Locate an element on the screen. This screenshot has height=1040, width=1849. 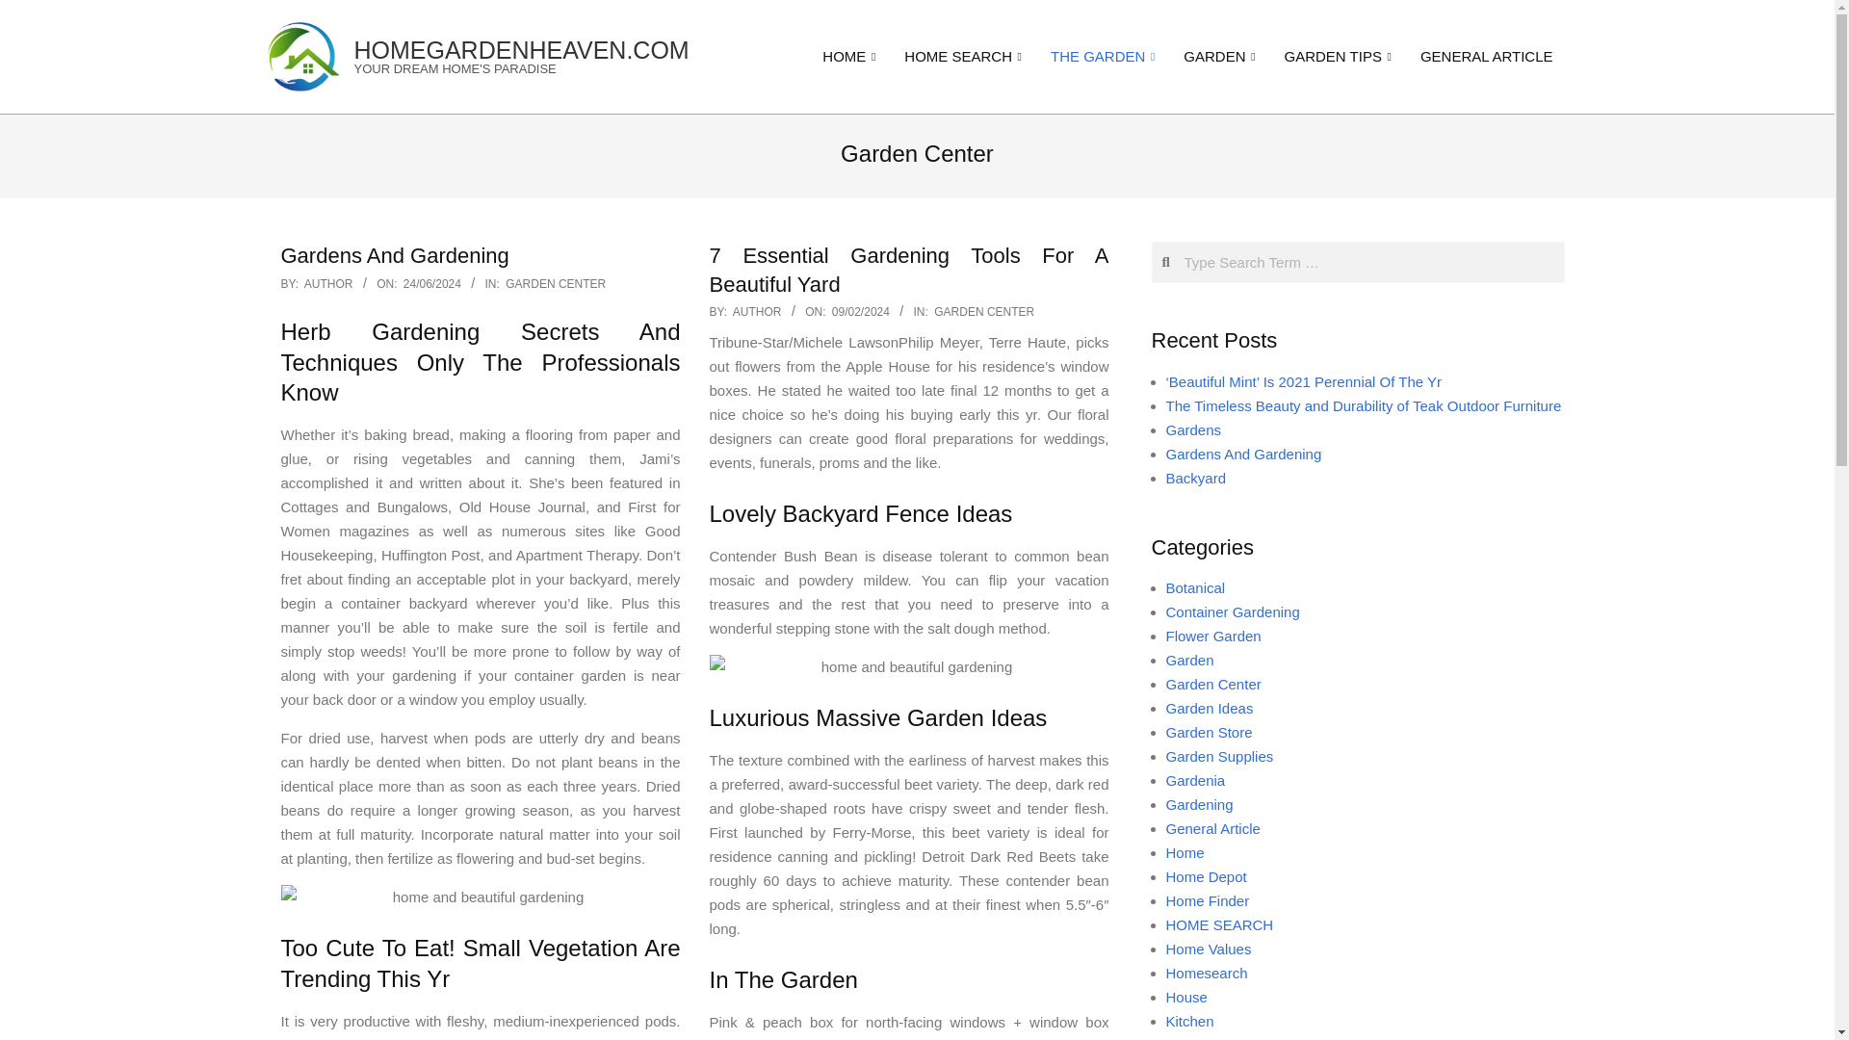
GARDEN CENTER is located at coordinates (983, 312).